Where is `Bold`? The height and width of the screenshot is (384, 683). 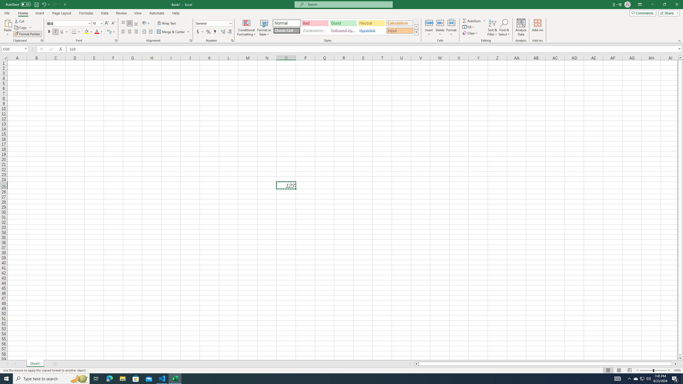
Bold is located at coordinates (49, 32).